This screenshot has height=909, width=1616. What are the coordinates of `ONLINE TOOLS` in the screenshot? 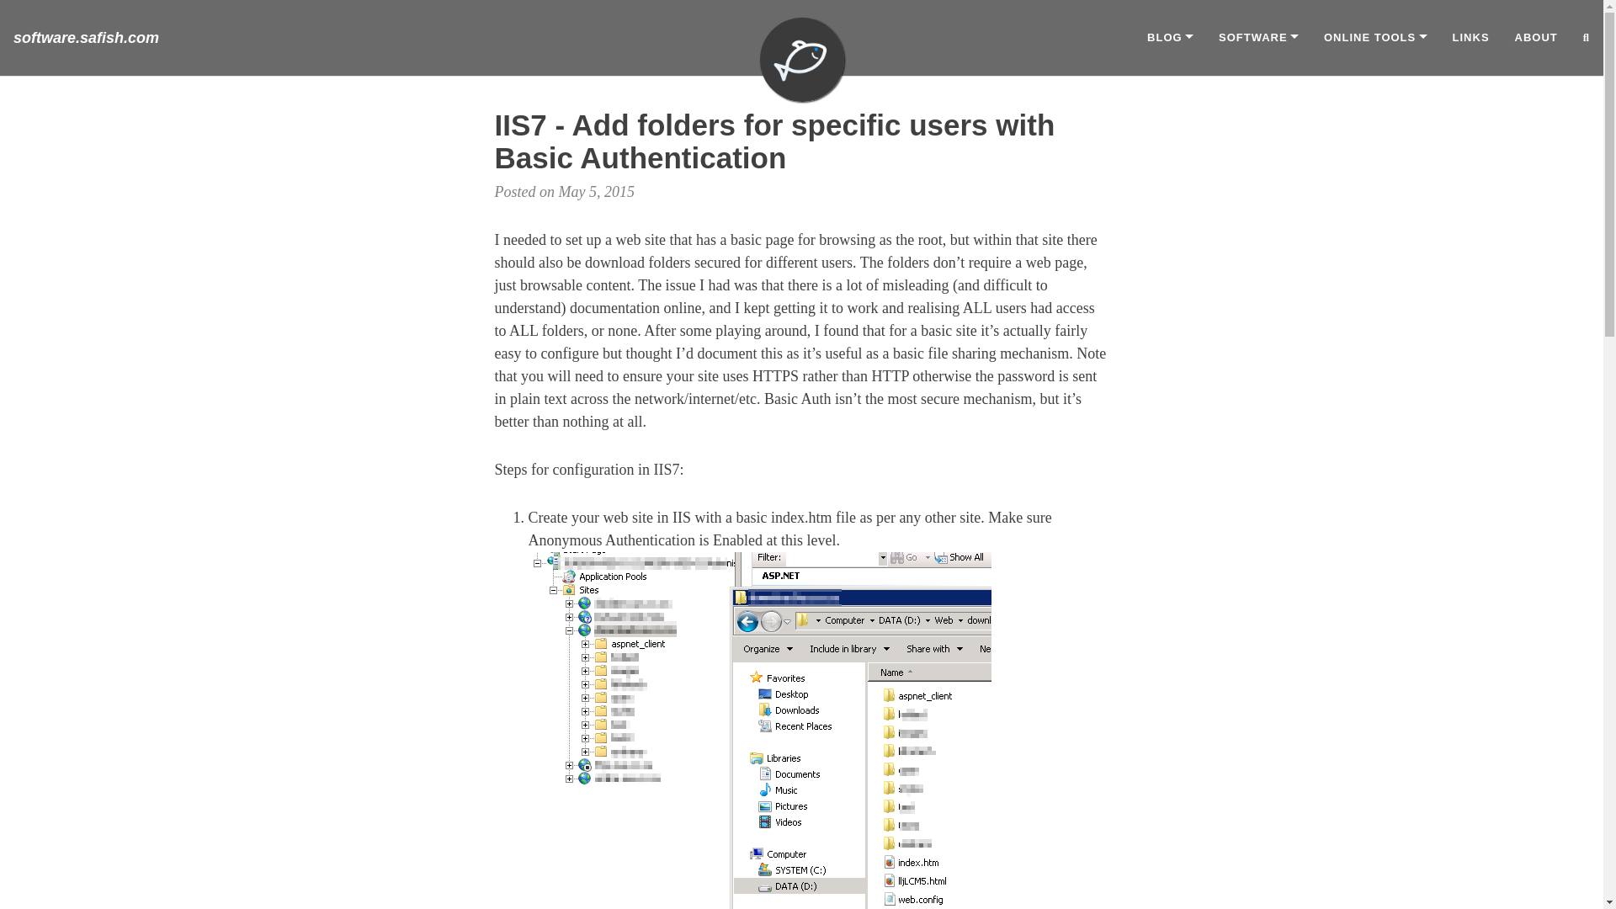 It's located at (1375, 38).